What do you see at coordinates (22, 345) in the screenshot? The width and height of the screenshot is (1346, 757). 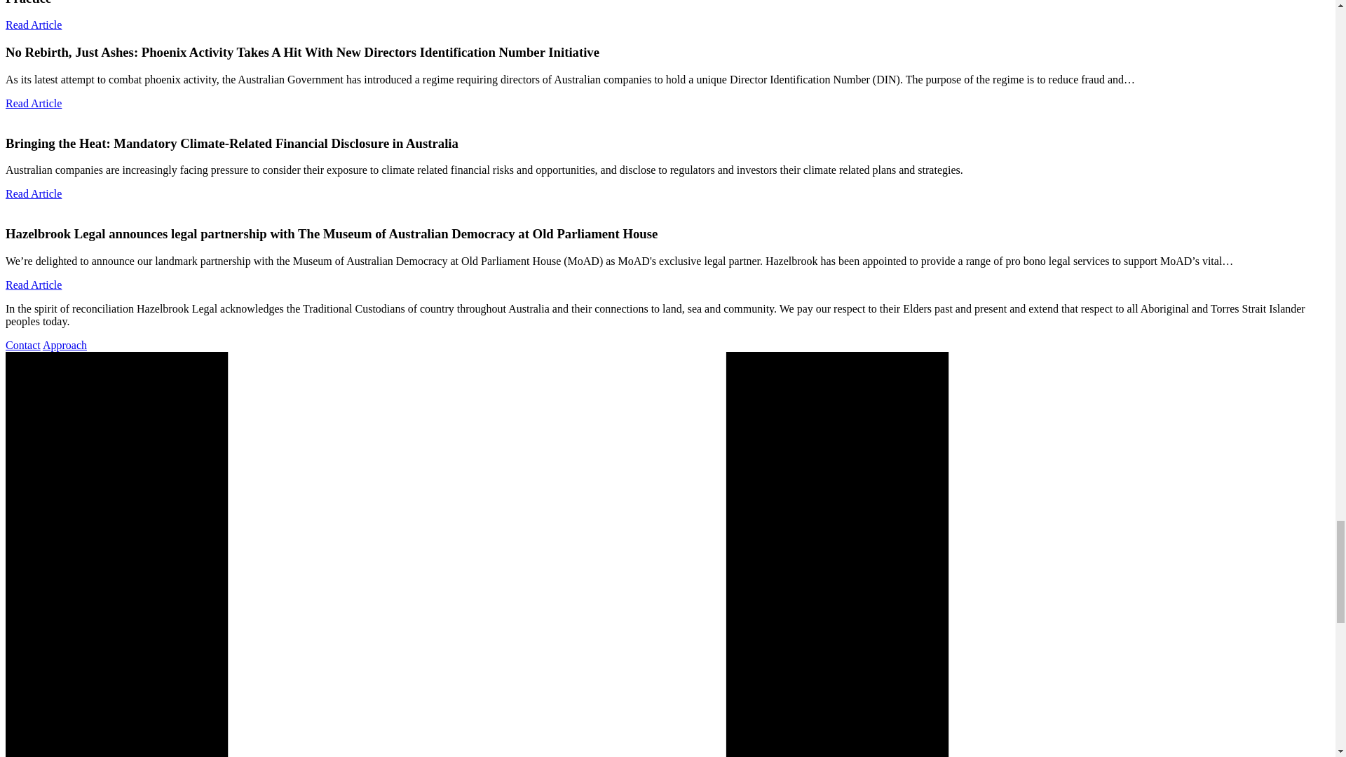 I see `Contact` at bounding box center [22, 345].